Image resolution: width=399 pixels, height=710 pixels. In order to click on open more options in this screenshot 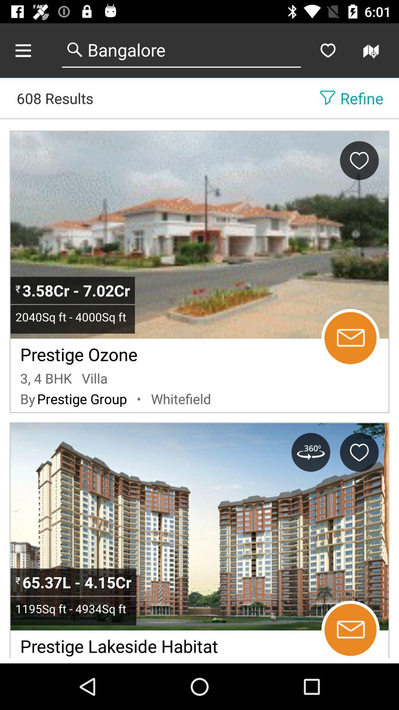, I will do `click(31, 50)`.